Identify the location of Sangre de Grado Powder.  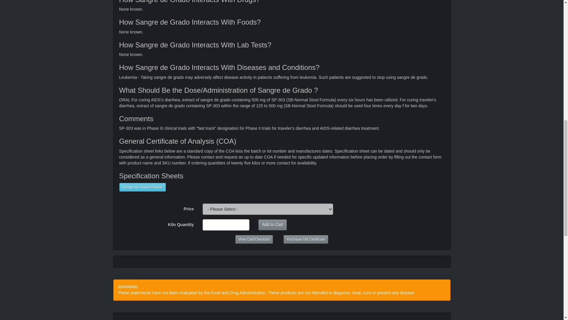
(142, 187).